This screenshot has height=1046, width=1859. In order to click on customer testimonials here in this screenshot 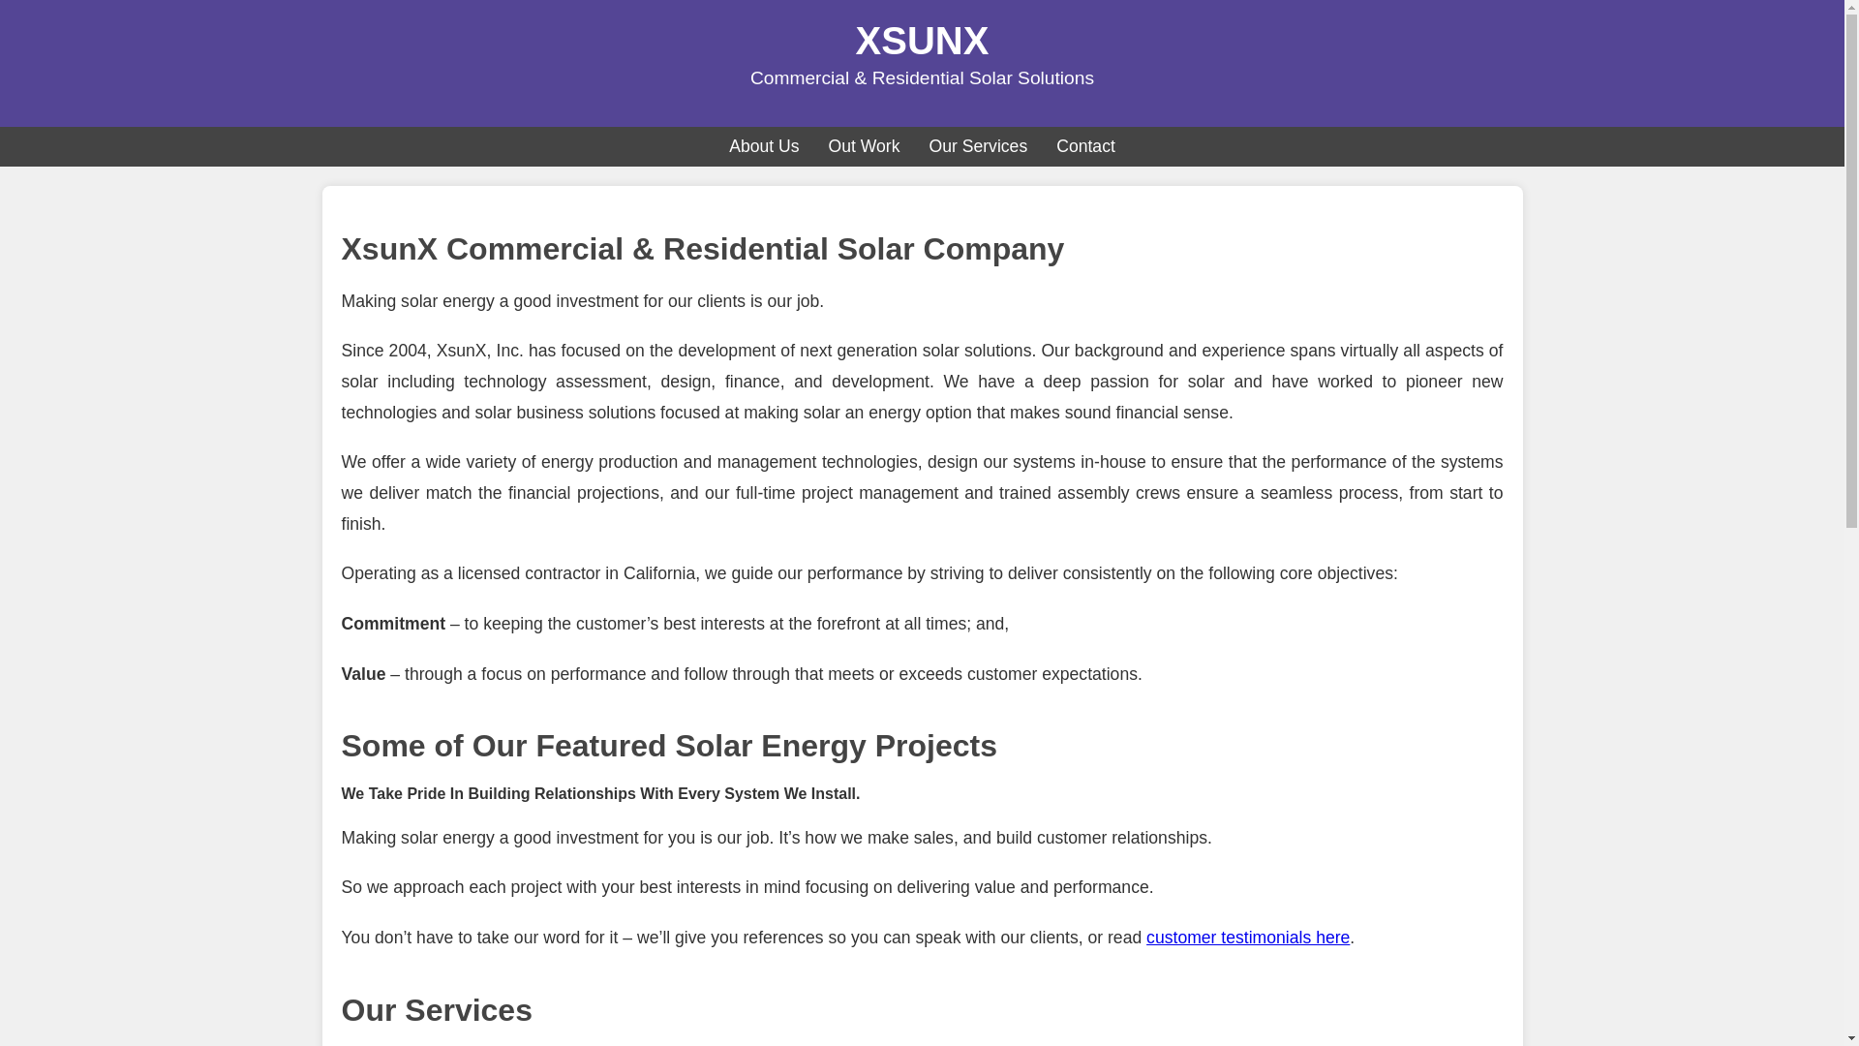, I will do `click(1247, 938)`.